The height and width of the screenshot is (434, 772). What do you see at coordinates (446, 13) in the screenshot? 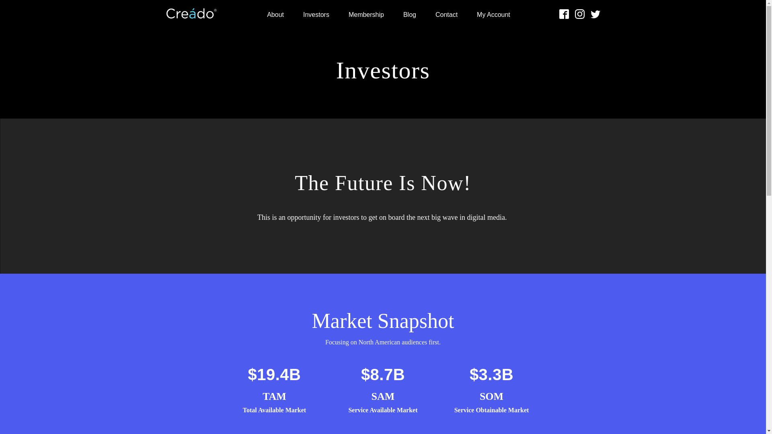
I see `Contact` at bounding box center [446, 13].